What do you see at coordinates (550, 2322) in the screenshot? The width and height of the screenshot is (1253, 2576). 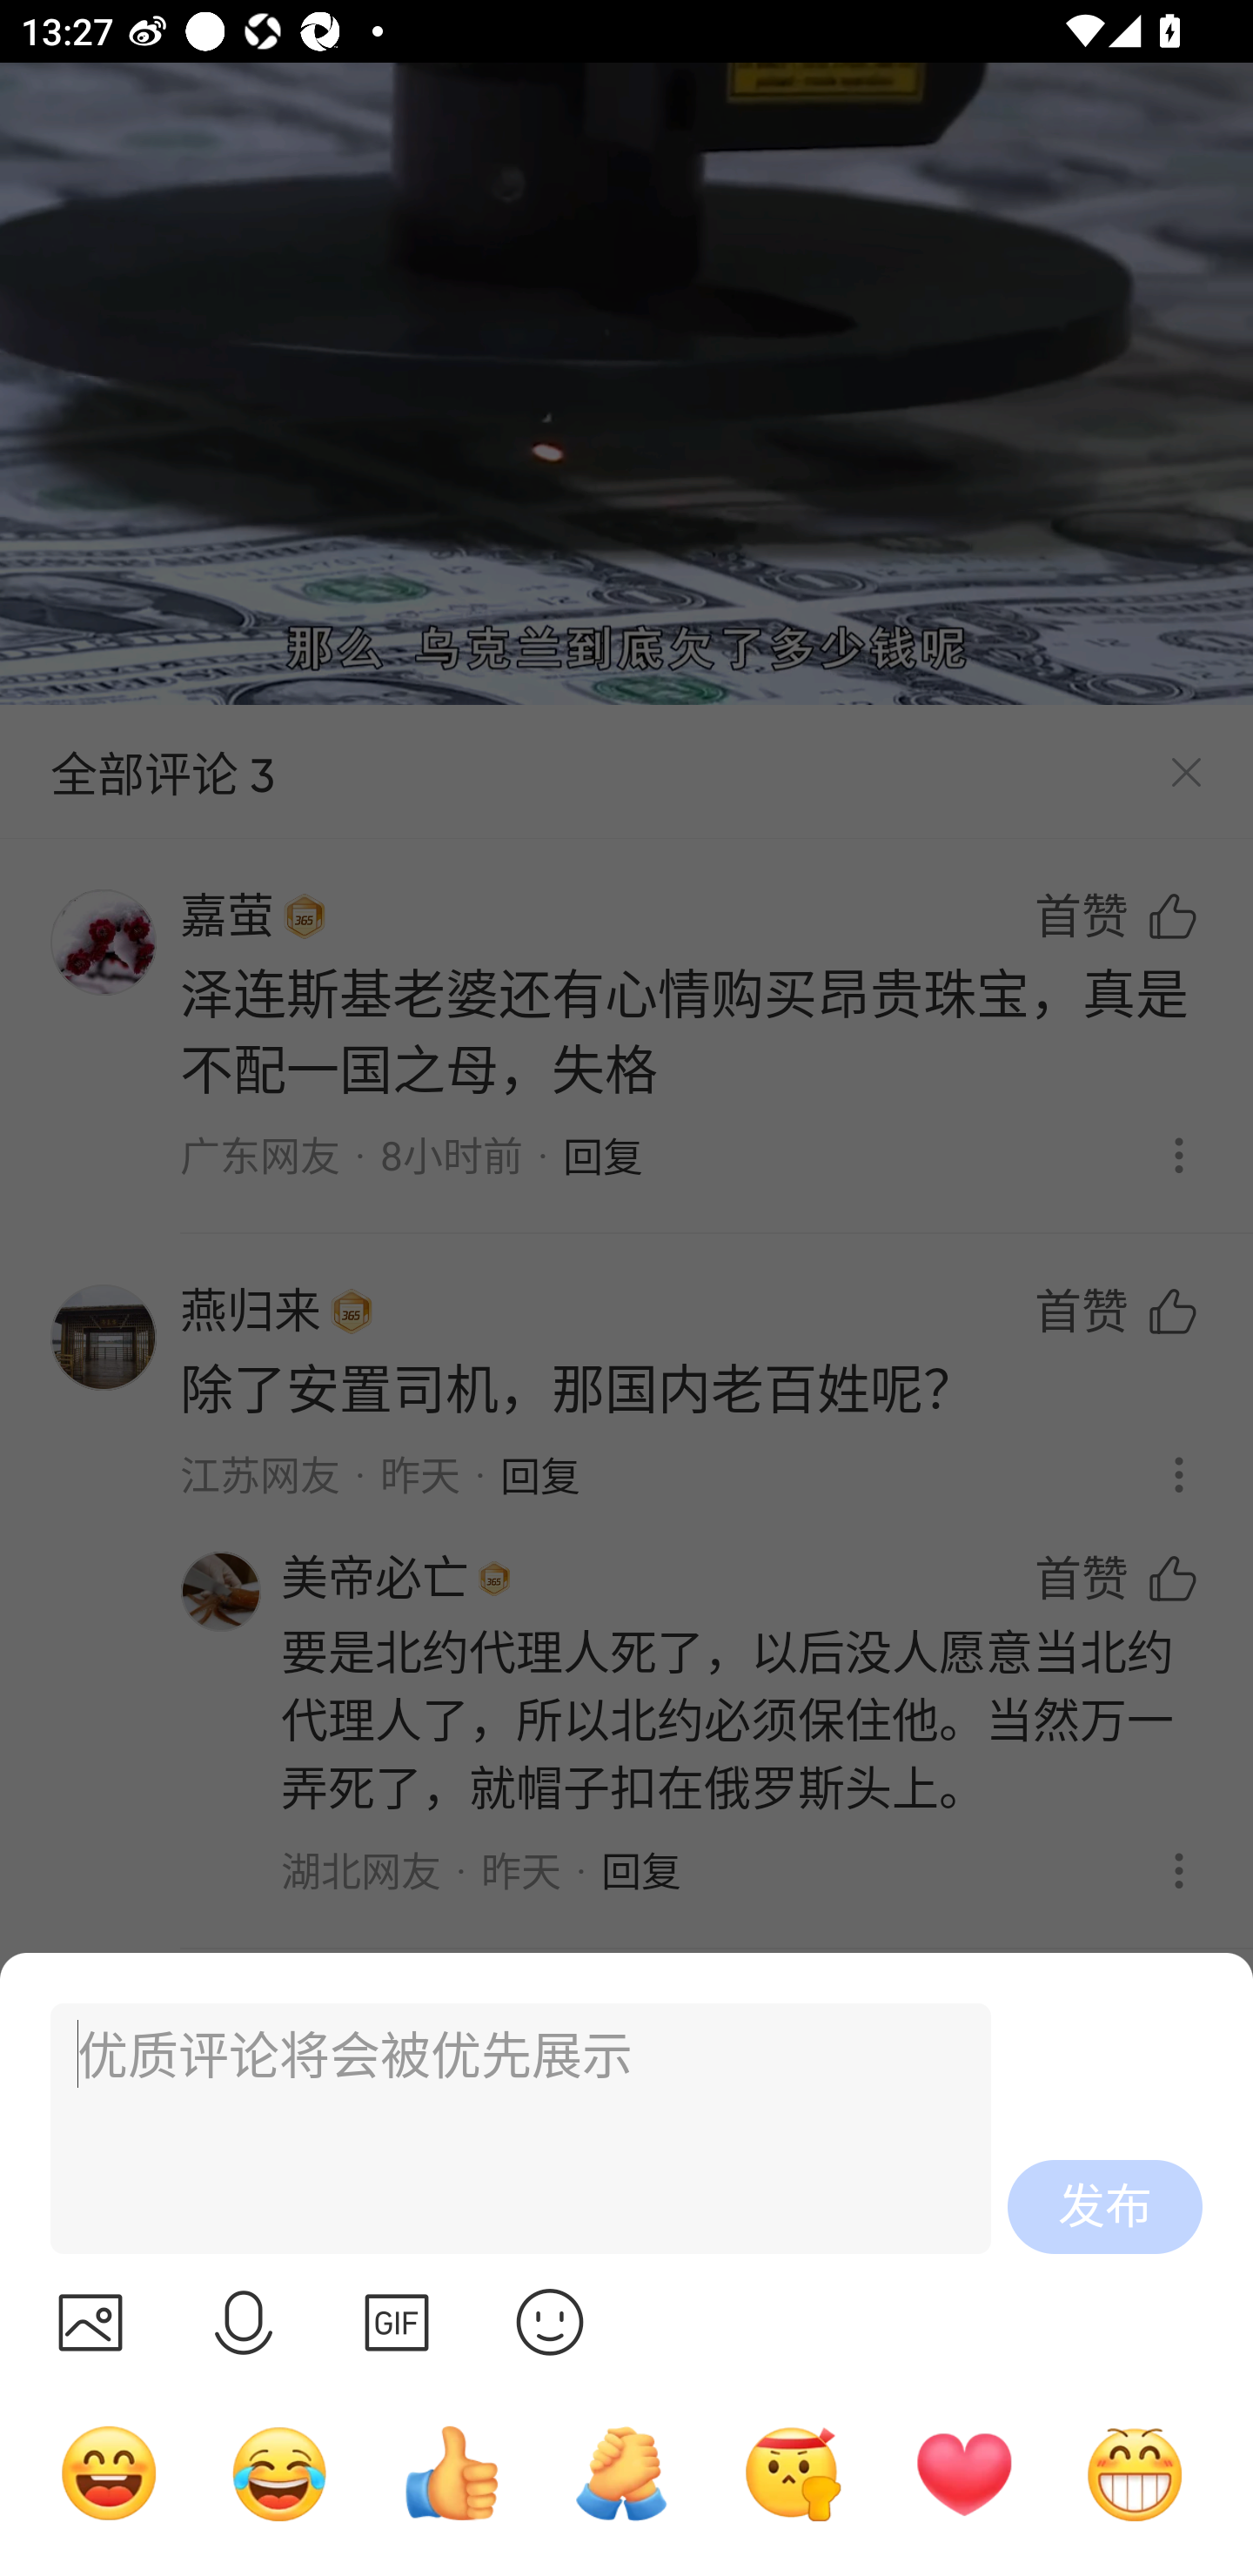 I see `` at bounding box center [550, 2322].